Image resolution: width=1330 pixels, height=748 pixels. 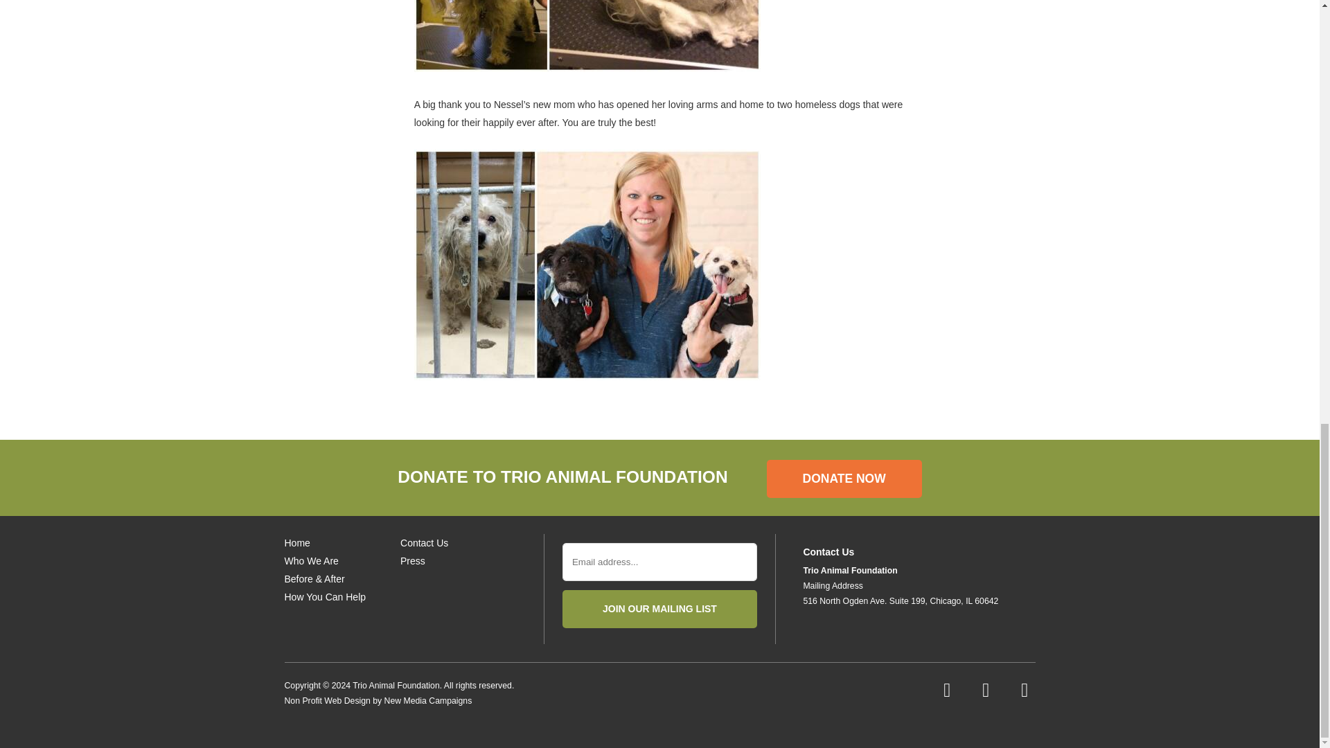 What do you see at coordinates (413, 561) in the screenshot?
I see `Press` at bounding box center [413, 561].